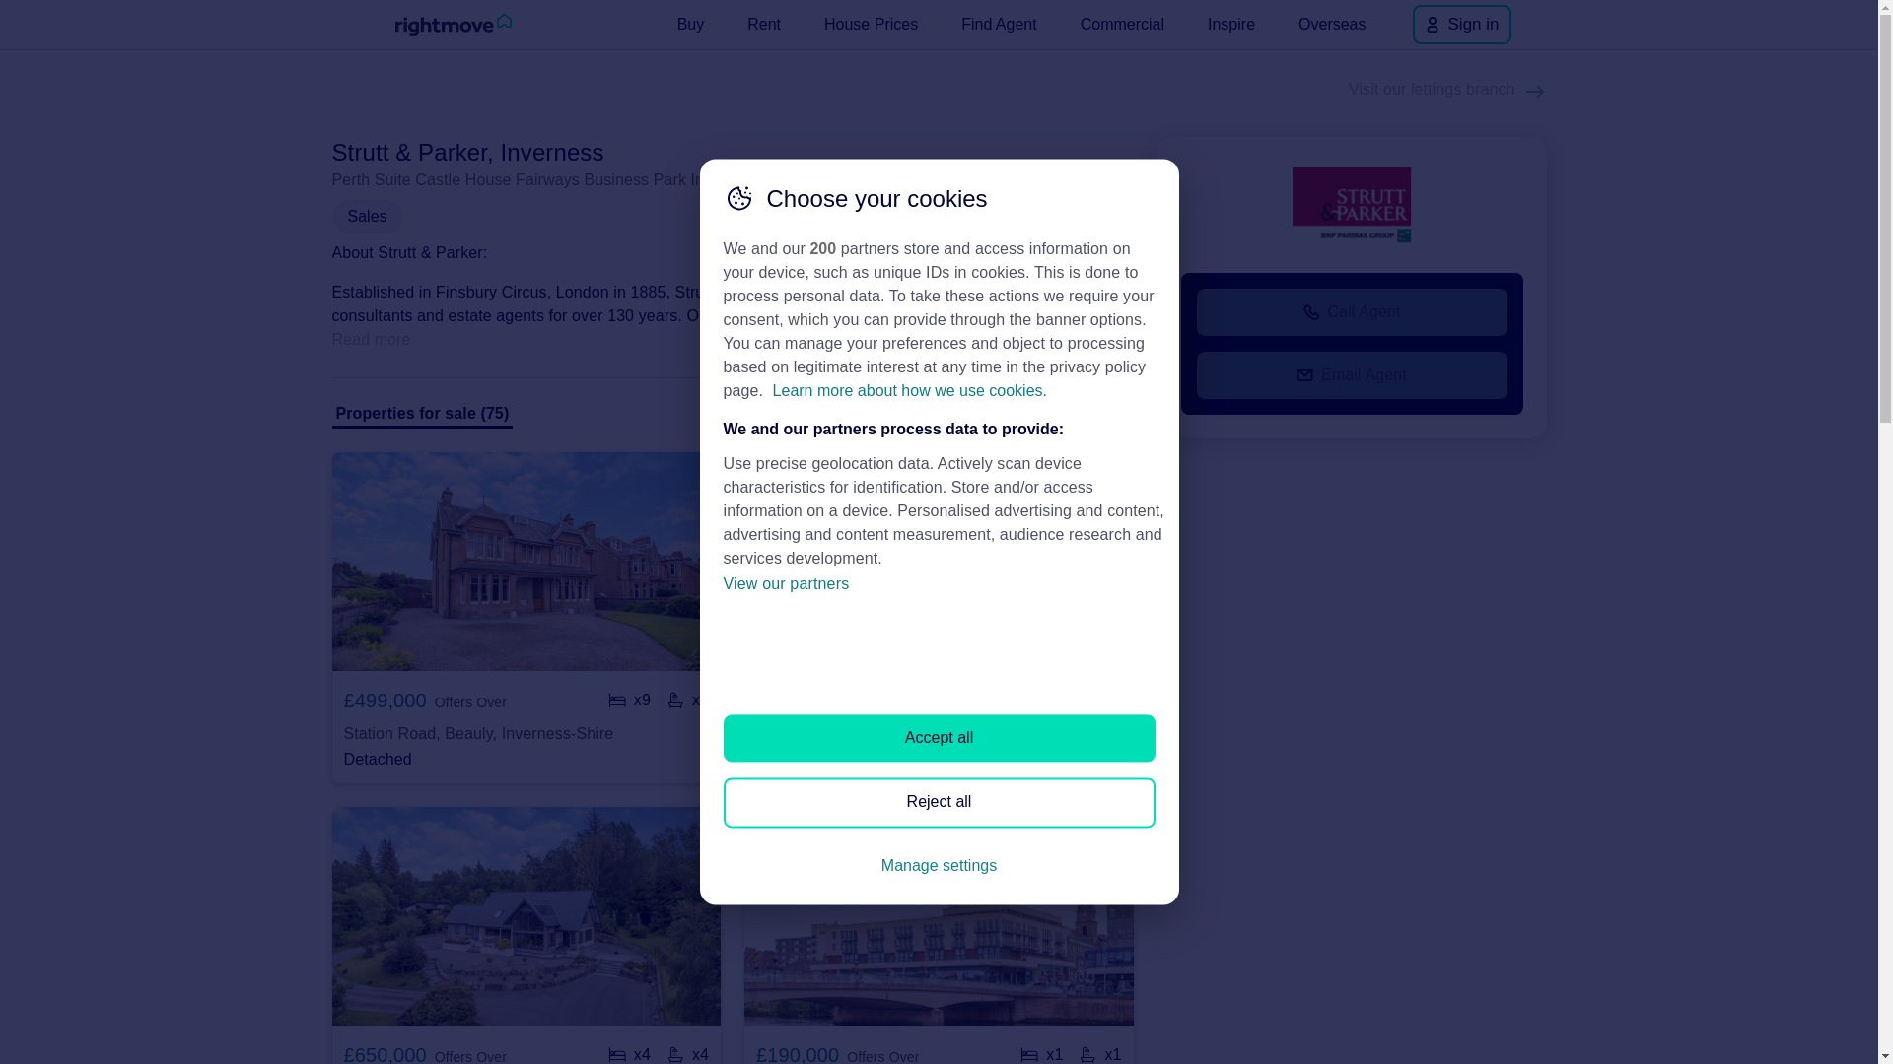 The width and height of the screenshot is (1893, 1064). Describe the element at coordinates (691, 24) in the screenshot. I see `Buy` at that location.